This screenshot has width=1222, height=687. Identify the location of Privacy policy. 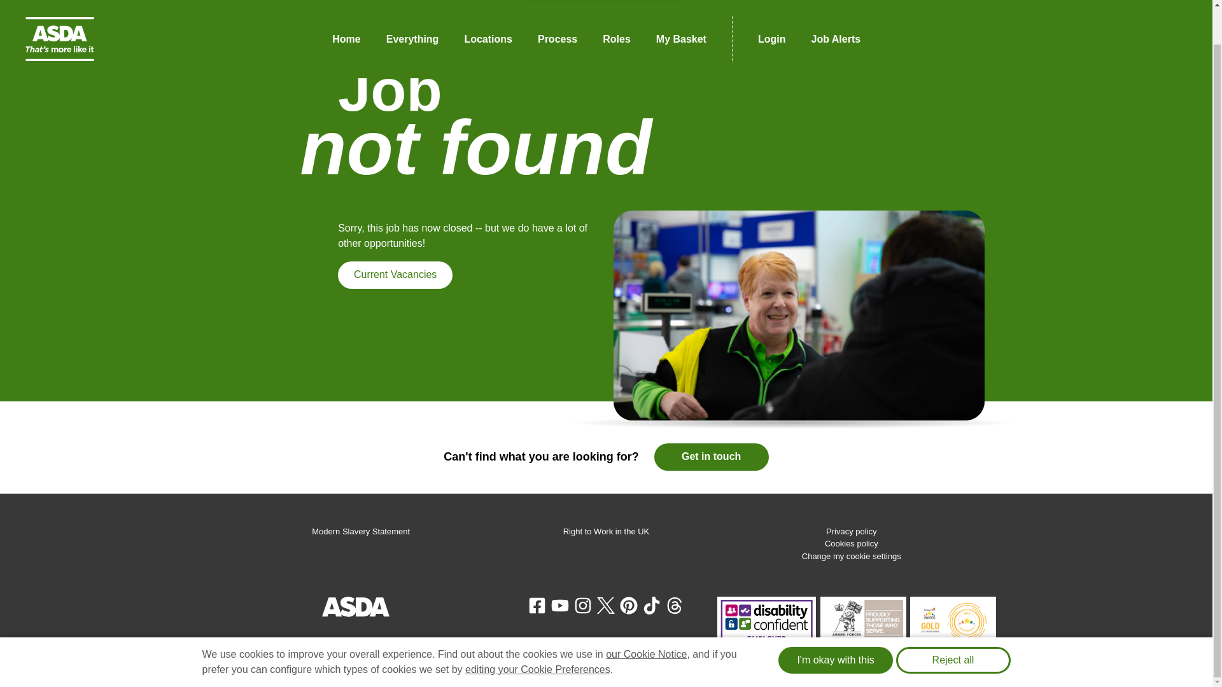
(850, 532).